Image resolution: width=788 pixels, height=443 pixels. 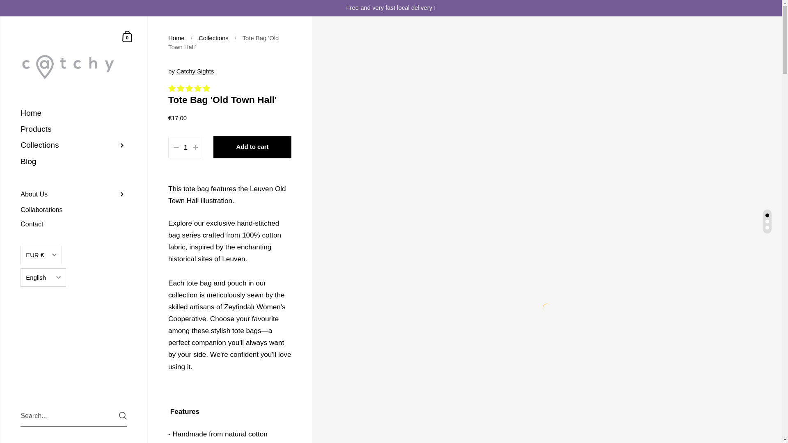 What do you see at coordinates (186, 147) in the screenshot?
I see `1` at bounding box center [186, 147].